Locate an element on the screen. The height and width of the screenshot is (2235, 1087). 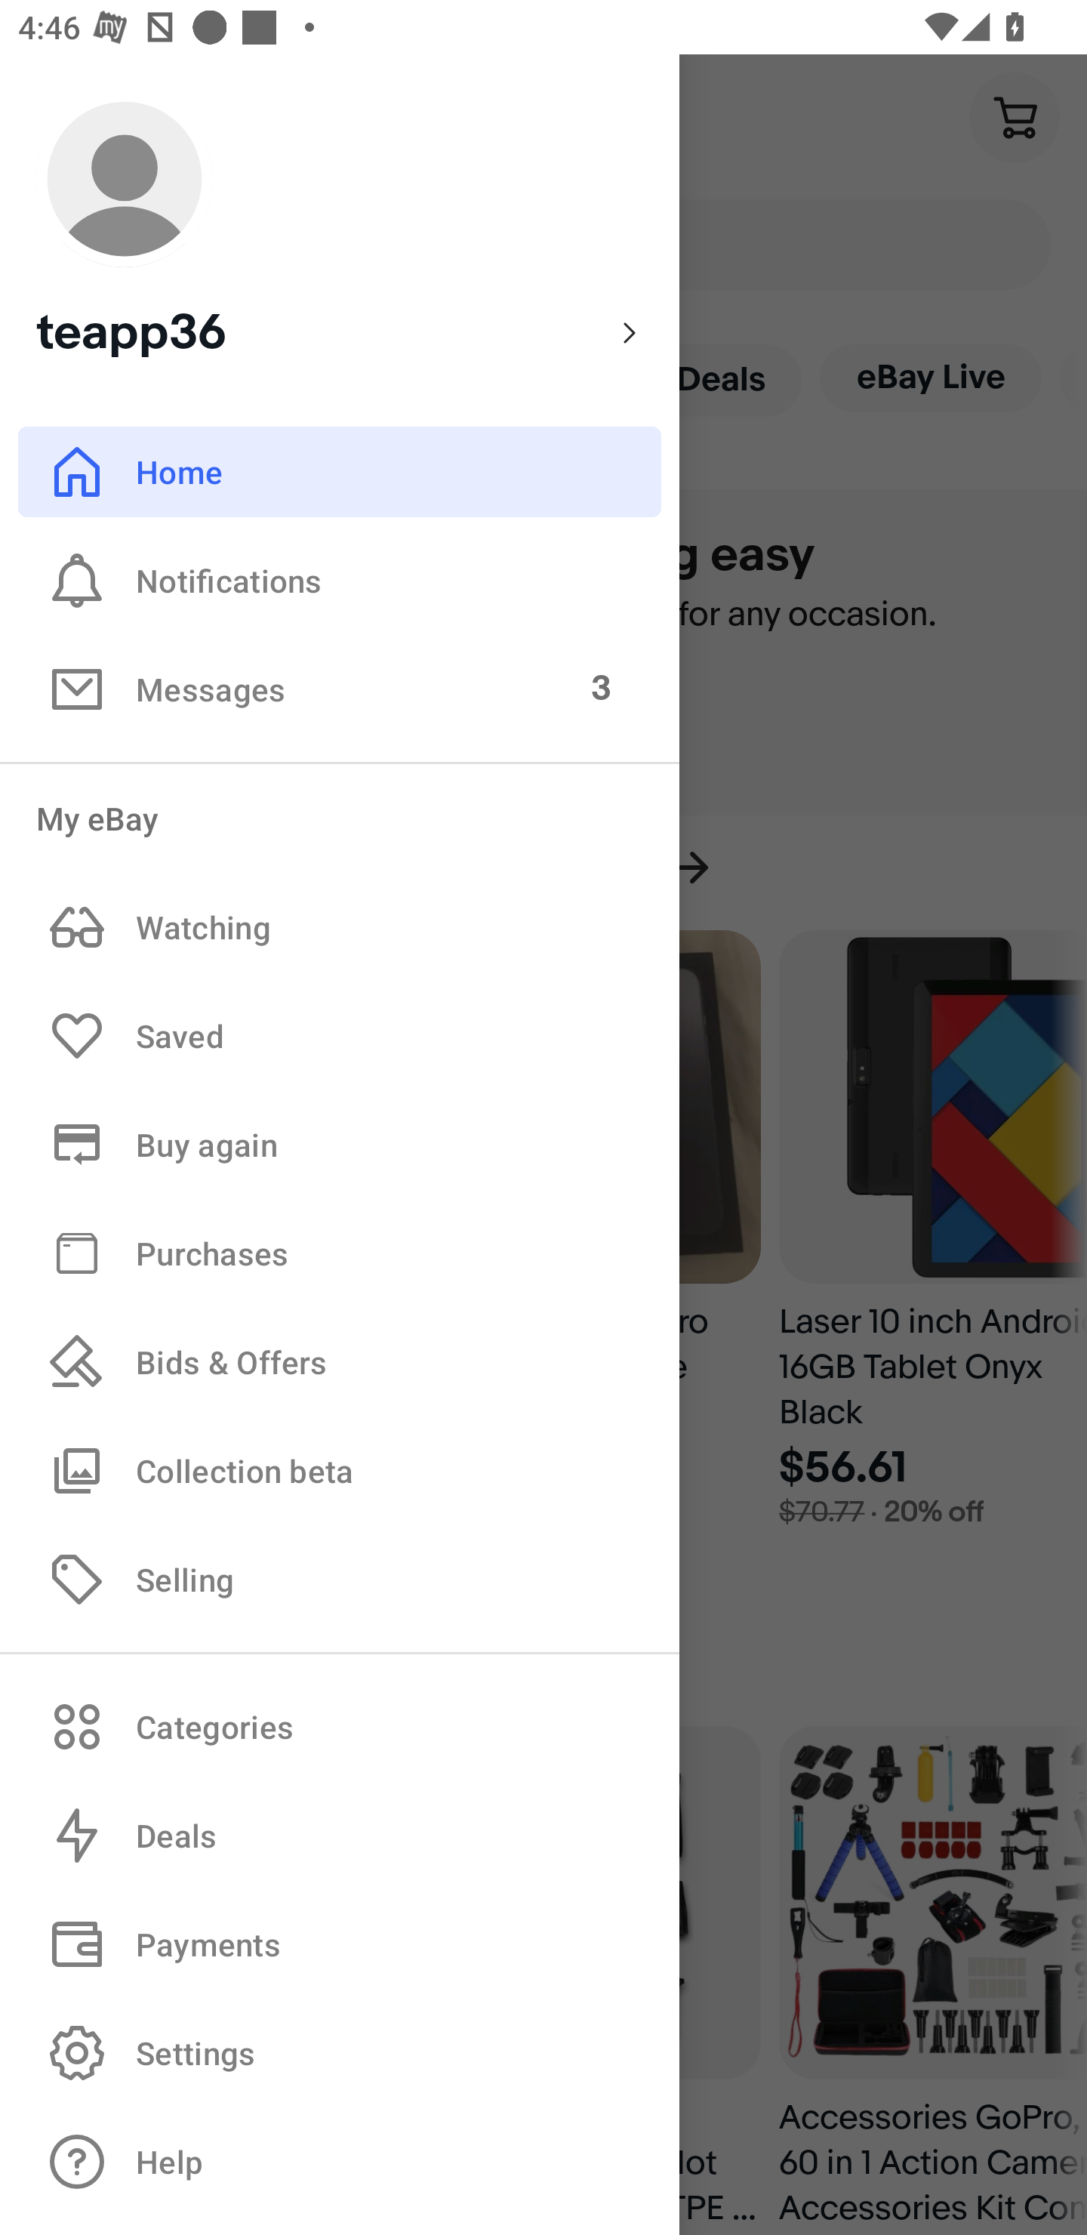
Bids & Offers is located at coordinates (340, 1362).